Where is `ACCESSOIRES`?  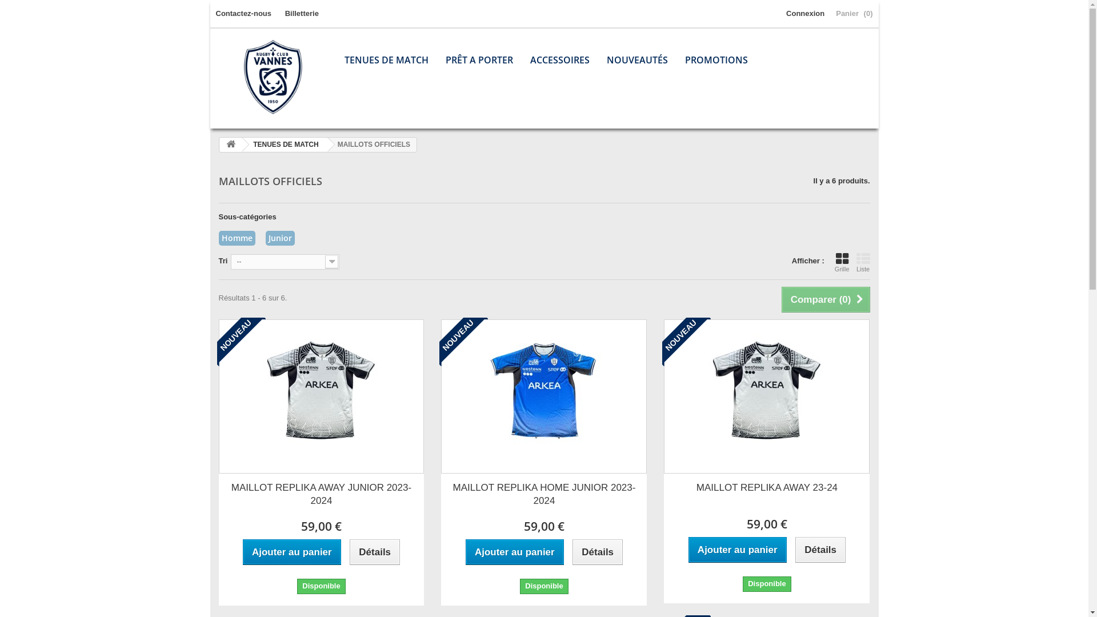 ACCESSOIRES is located at coordinates (559, 60).